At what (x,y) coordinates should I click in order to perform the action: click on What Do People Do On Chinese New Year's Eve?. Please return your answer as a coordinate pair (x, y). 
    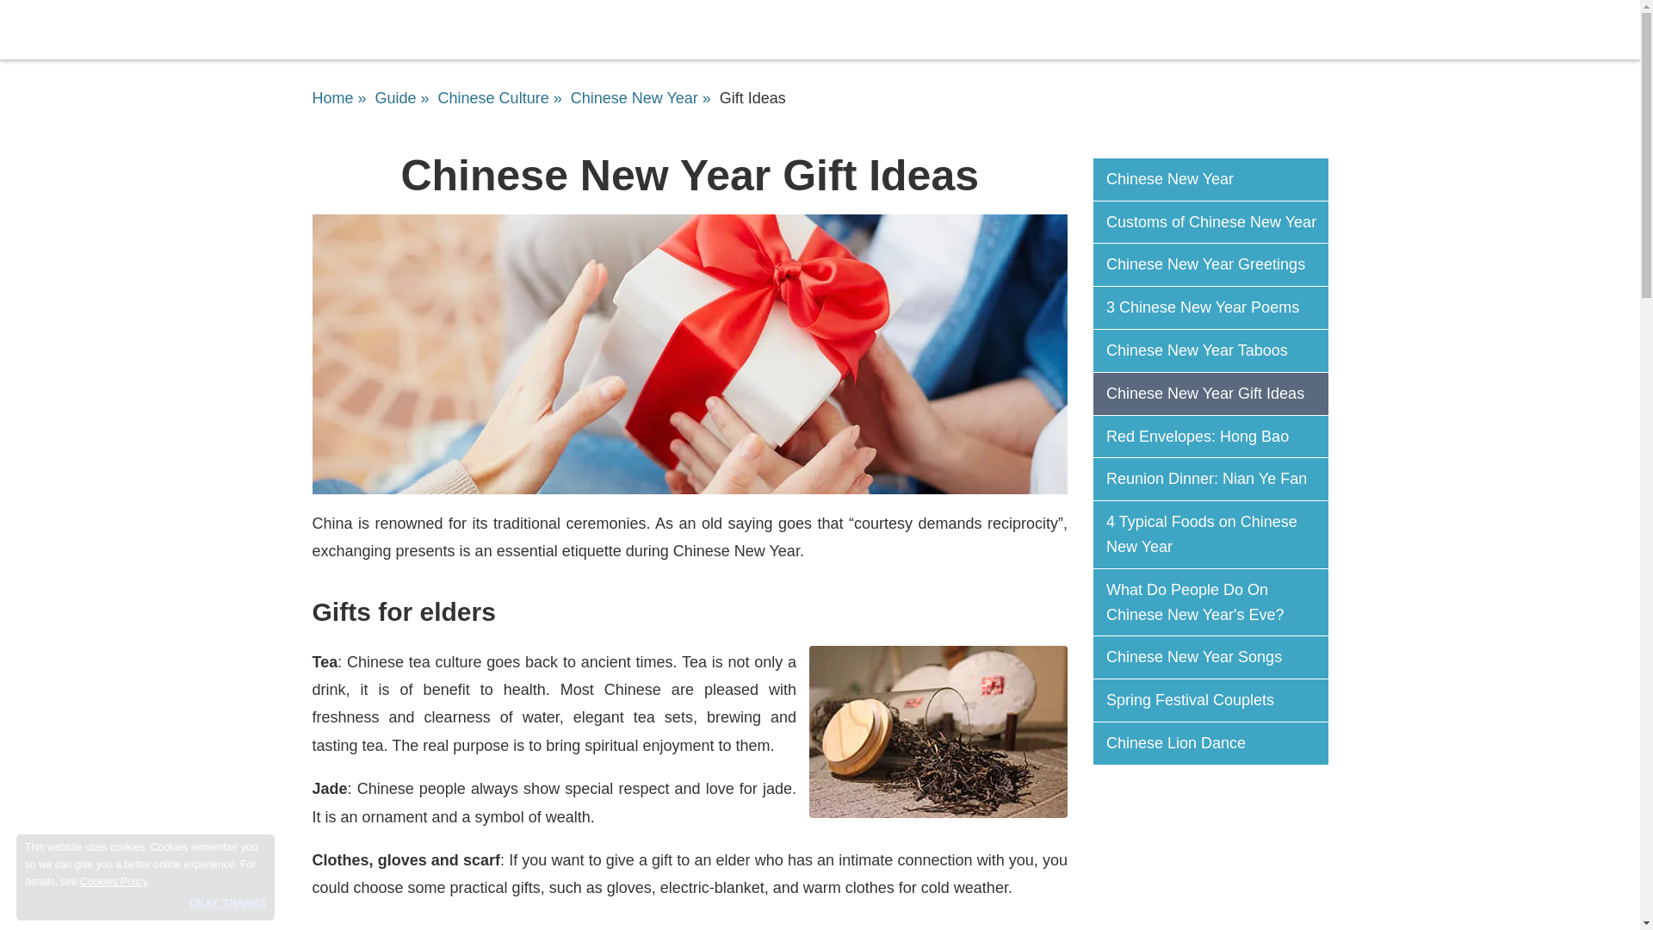
    Looking at the image, I should click on (1217, 603).